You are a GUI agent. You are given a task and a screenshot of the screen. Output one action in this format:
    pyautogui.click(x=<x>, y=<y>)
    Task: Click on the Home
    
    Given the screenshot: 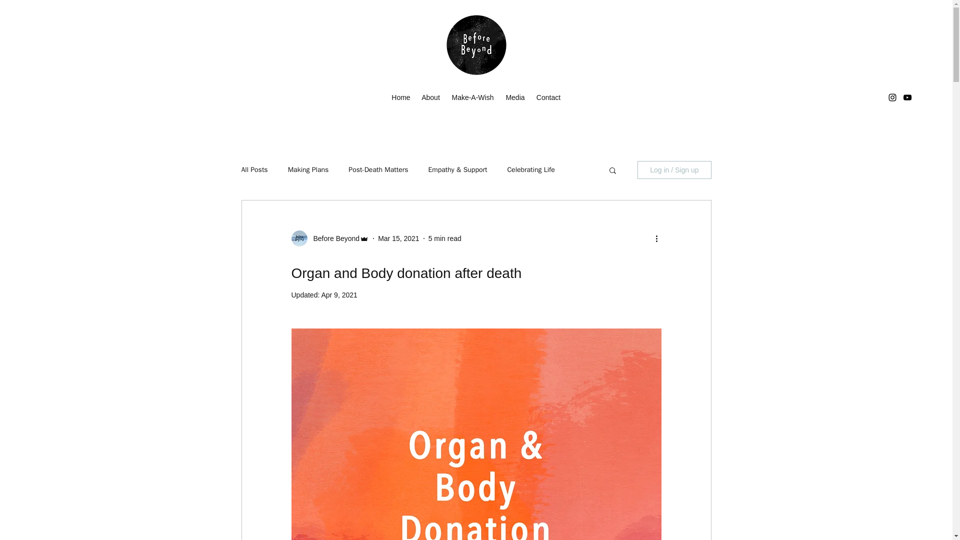 What is the action you would take?
    pyautogui.click(x=400, y=97)
    